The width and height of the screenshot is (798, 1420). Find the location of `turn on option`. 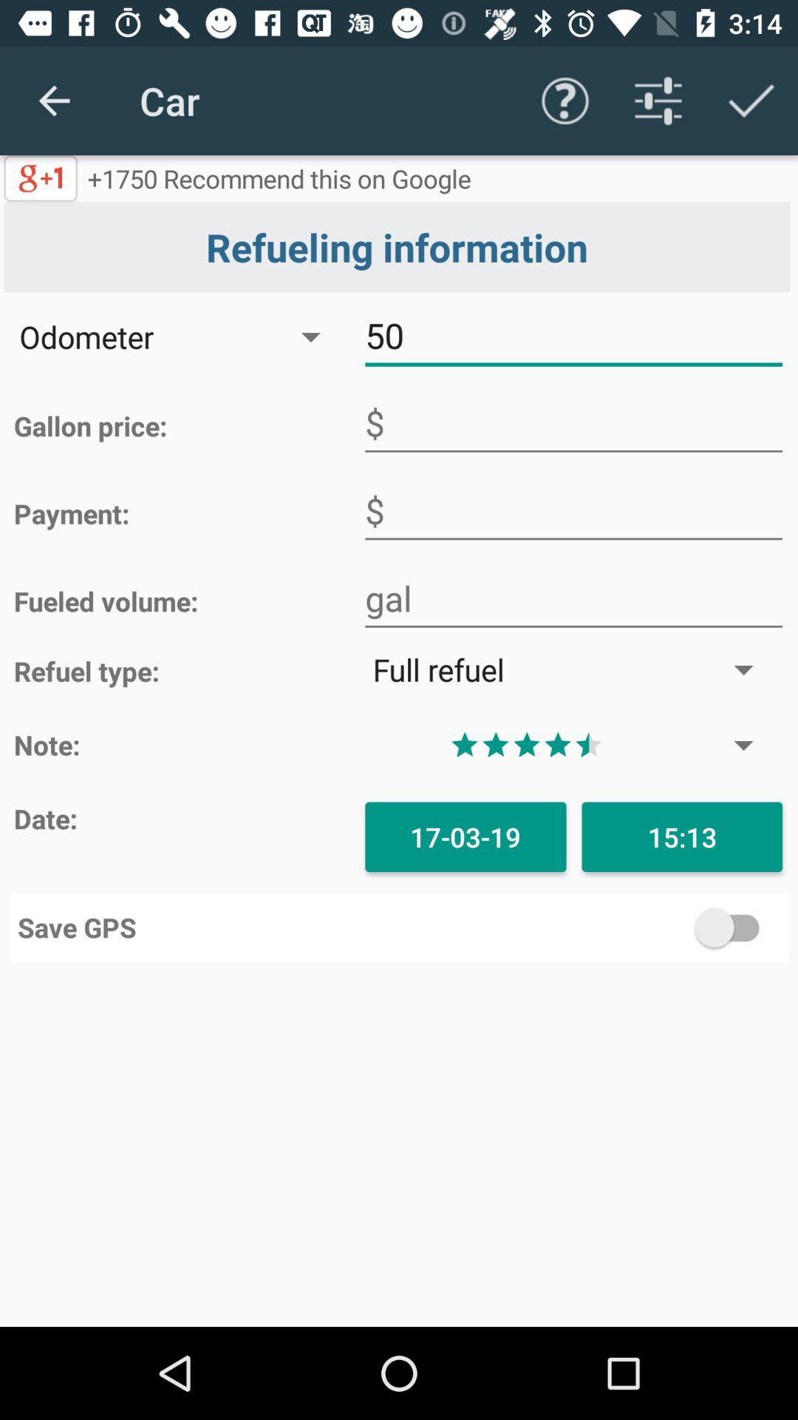

turn on option is located at coordinates (590, 927).